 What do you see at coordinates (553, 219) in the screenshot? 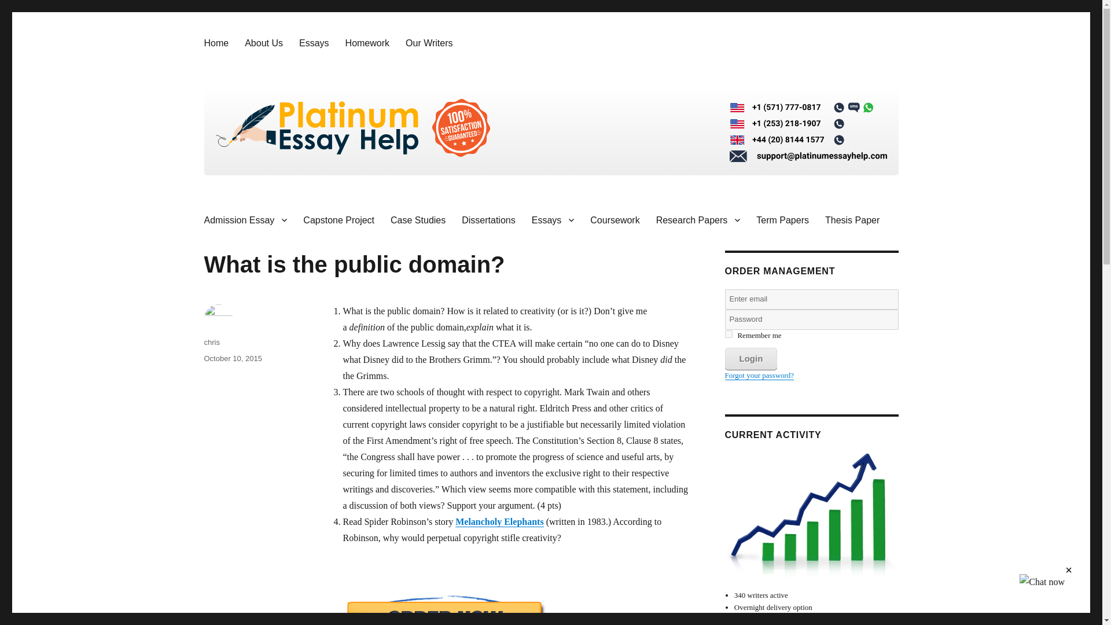
I see `Essays` at bounding box center [553, 219].